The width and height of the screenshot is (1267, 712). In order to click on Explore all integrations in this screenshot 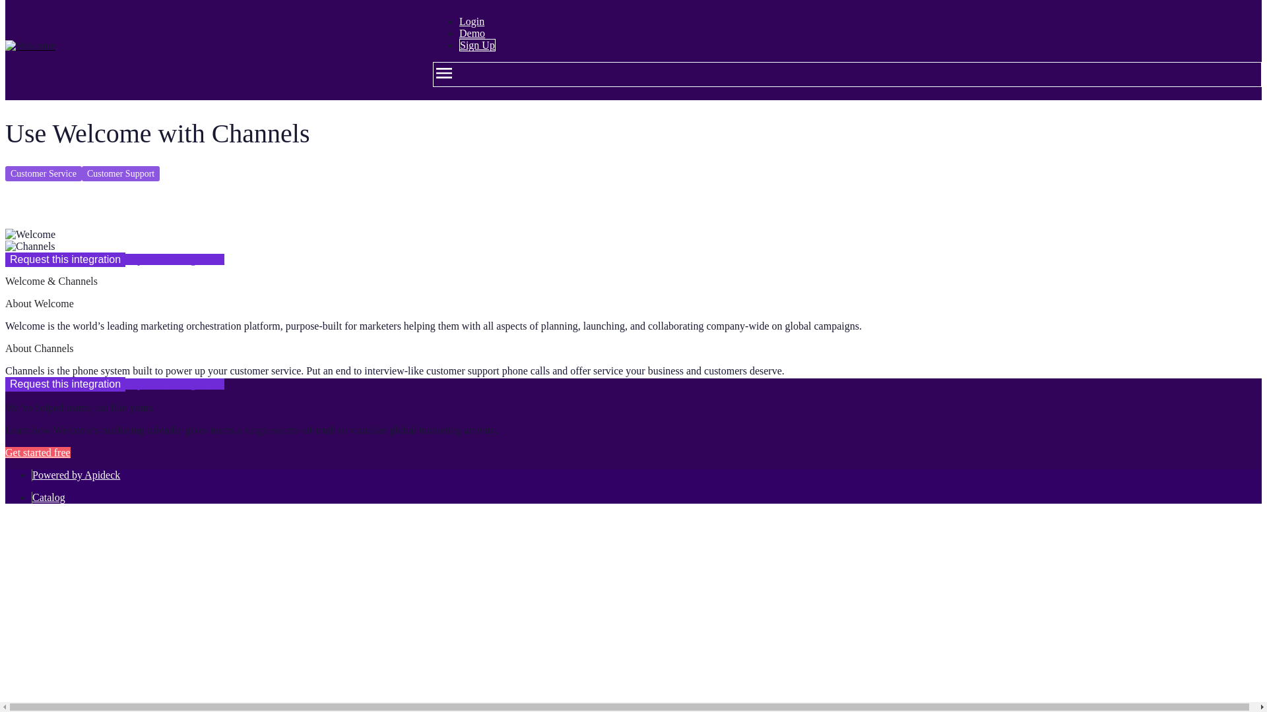, I will do `click(174, 258)`.